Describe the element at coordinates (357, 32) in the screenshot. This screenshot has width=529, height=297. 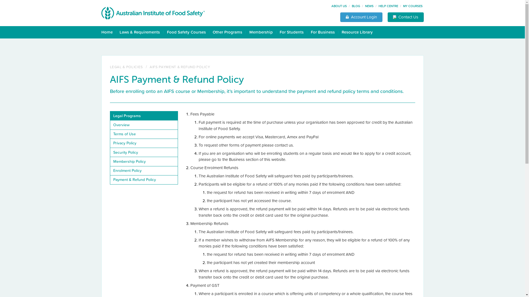
I see `Resource Library` at that location.